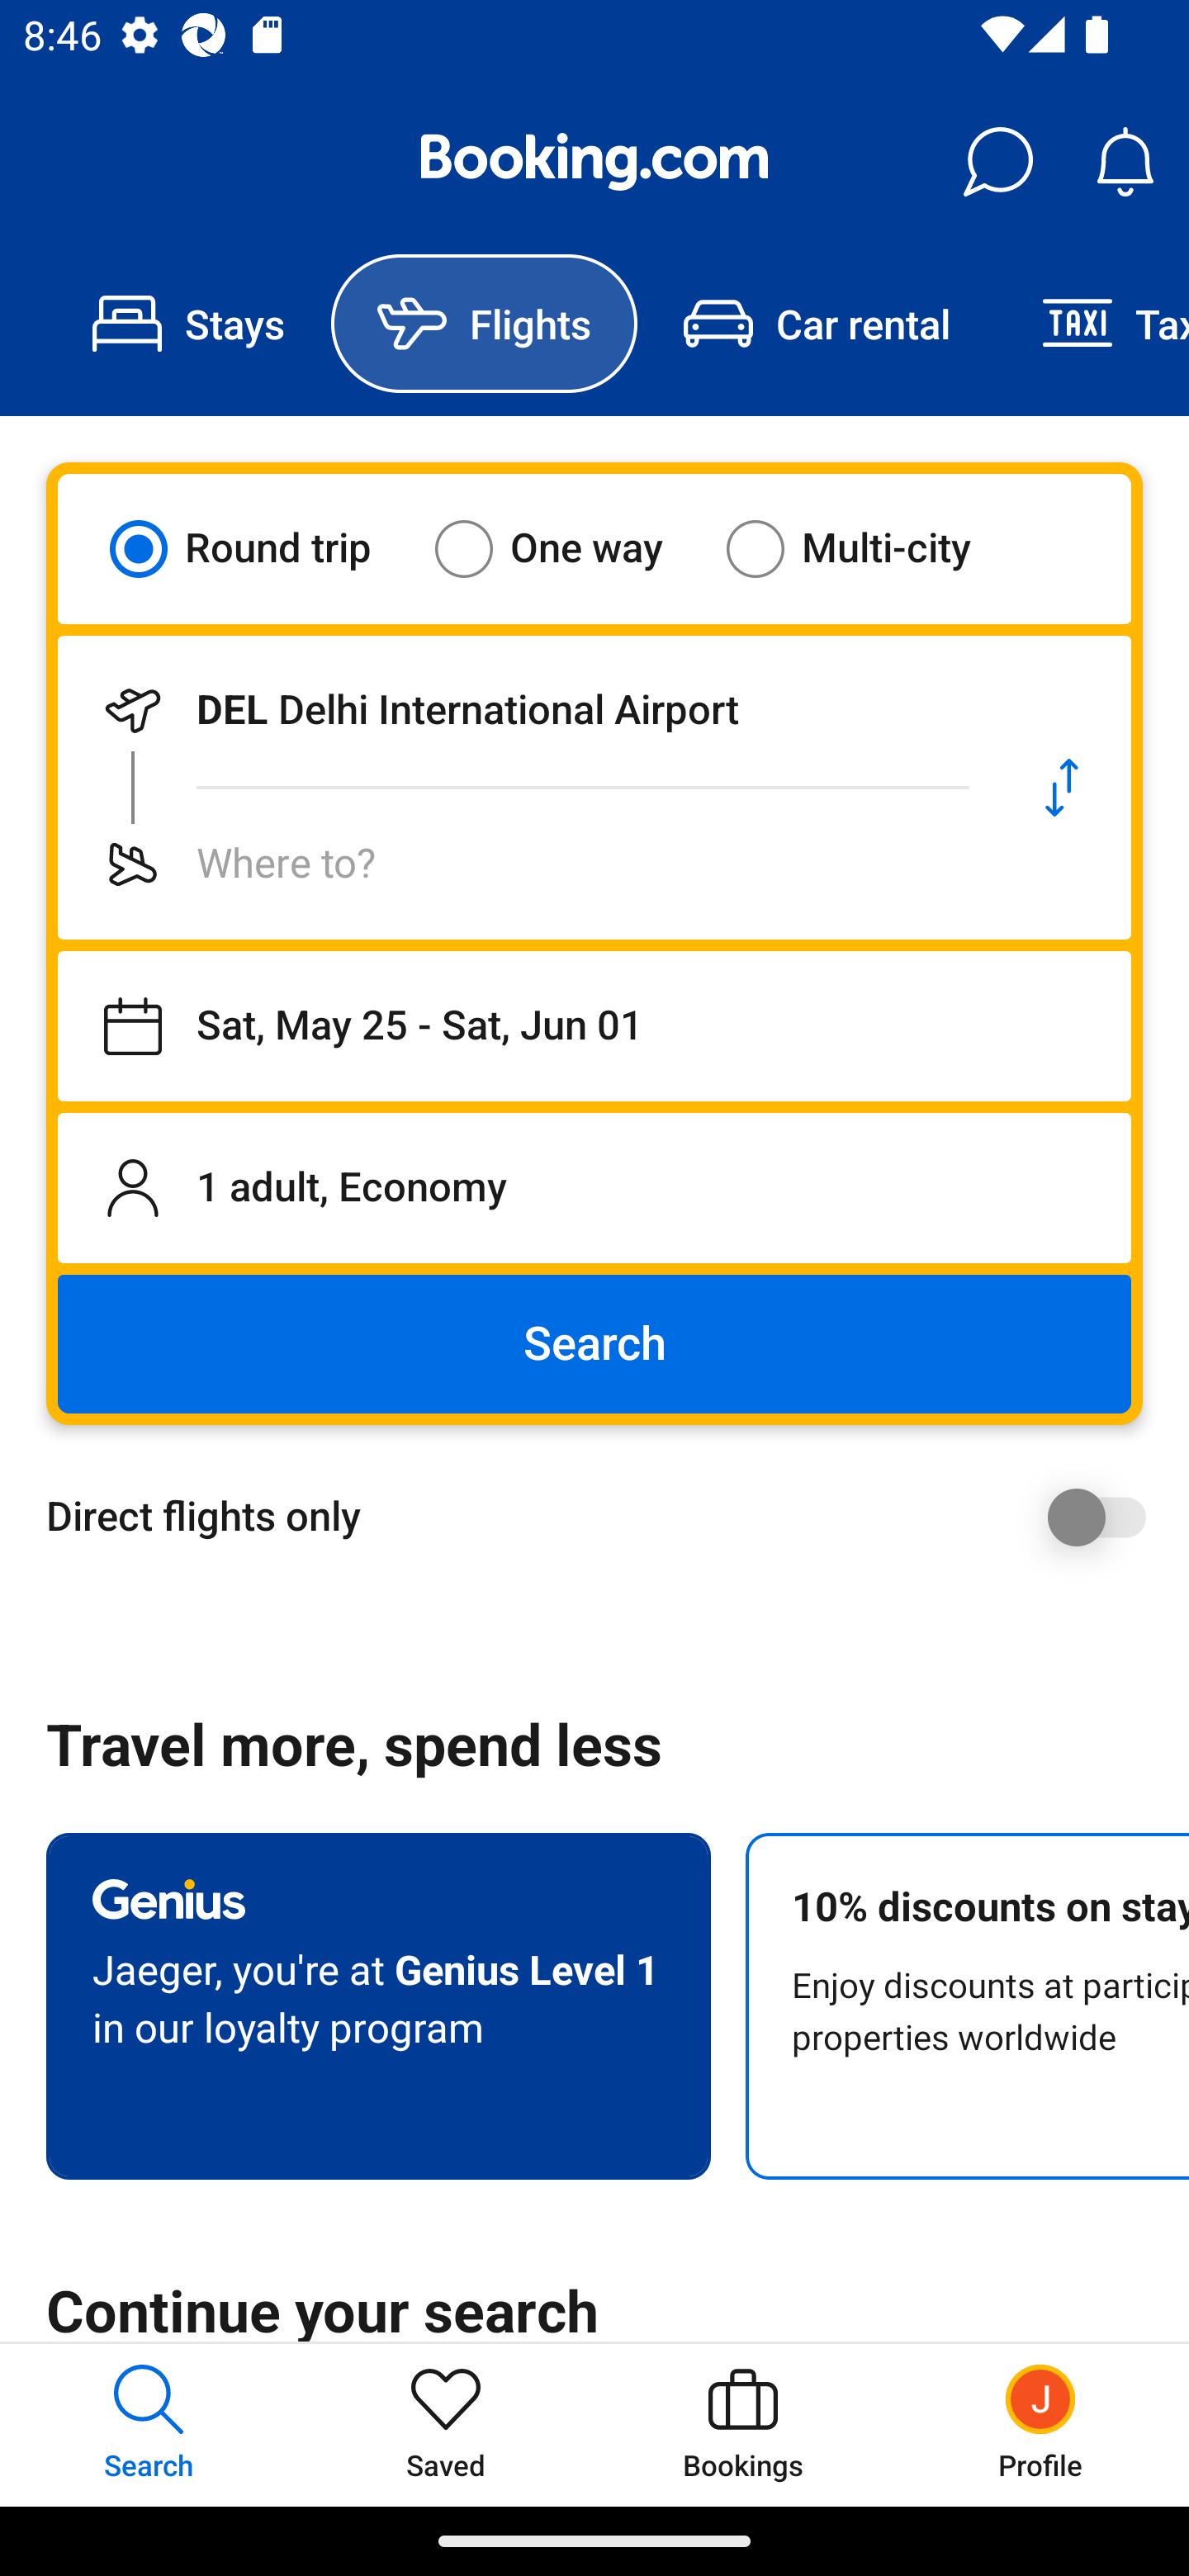 The height and width of the screenshot is (2576, 1189). What do you see at coordinates (525, 864) in the screenshot?
I see `Flying to ` at bounding box center [525, 864].